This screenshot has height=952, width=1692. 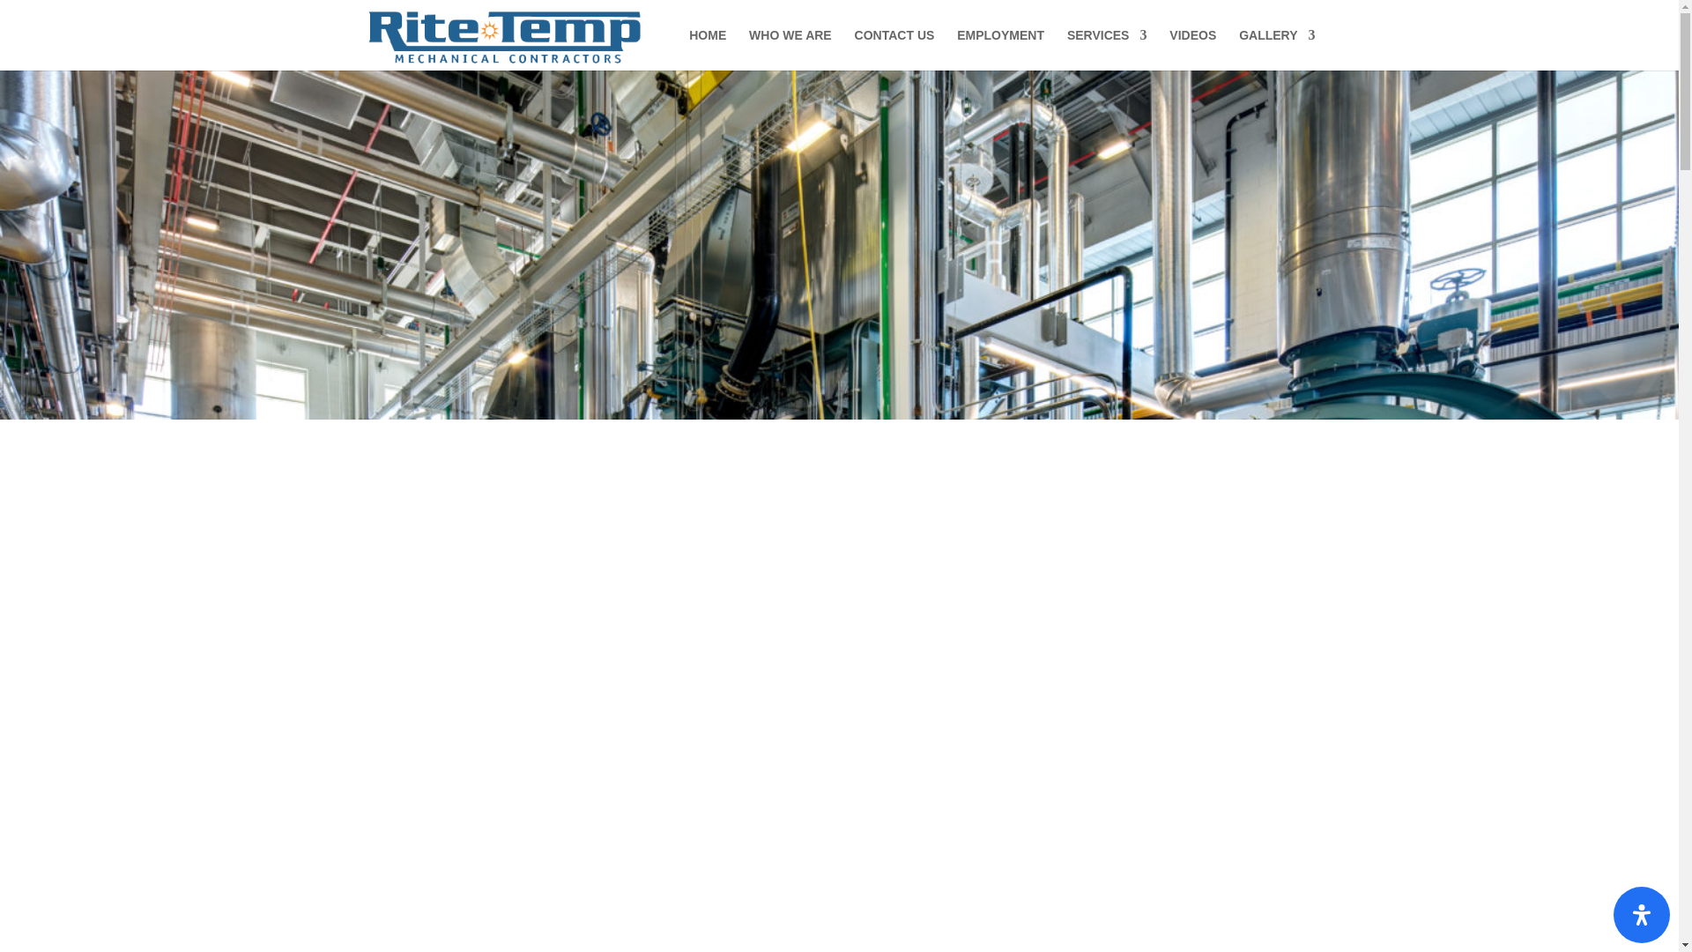 I want to click on HOME, so click(x=707, y=49).